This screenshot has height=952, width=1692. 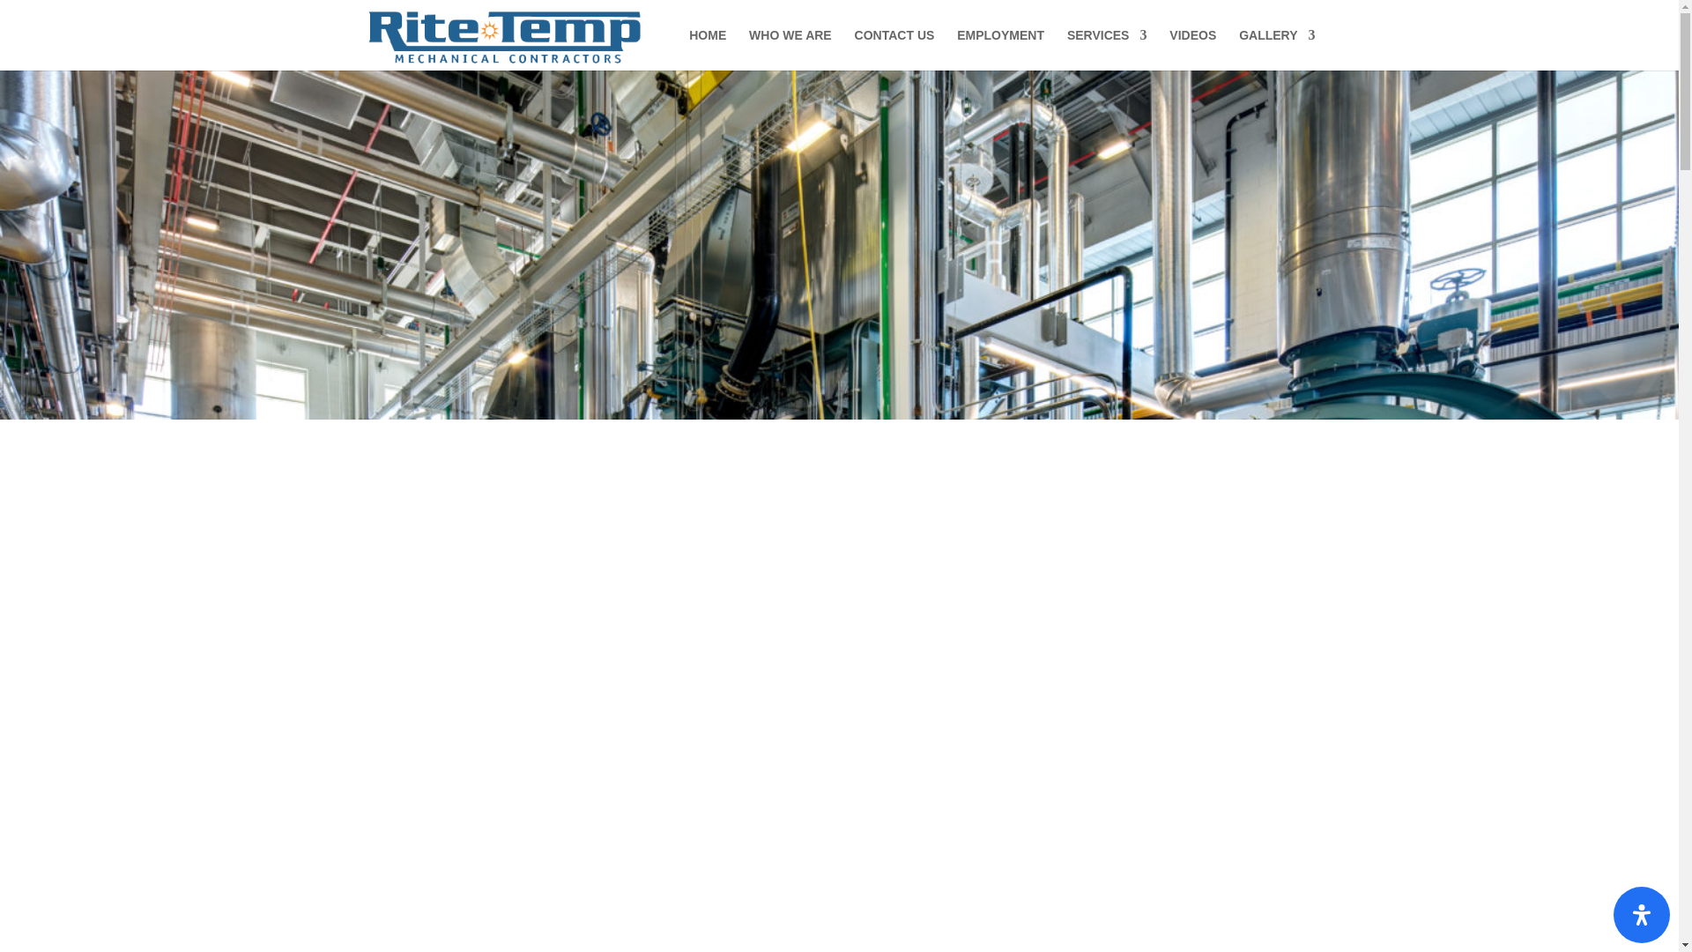 I want to click on HOME, so click(x=707, y=49).